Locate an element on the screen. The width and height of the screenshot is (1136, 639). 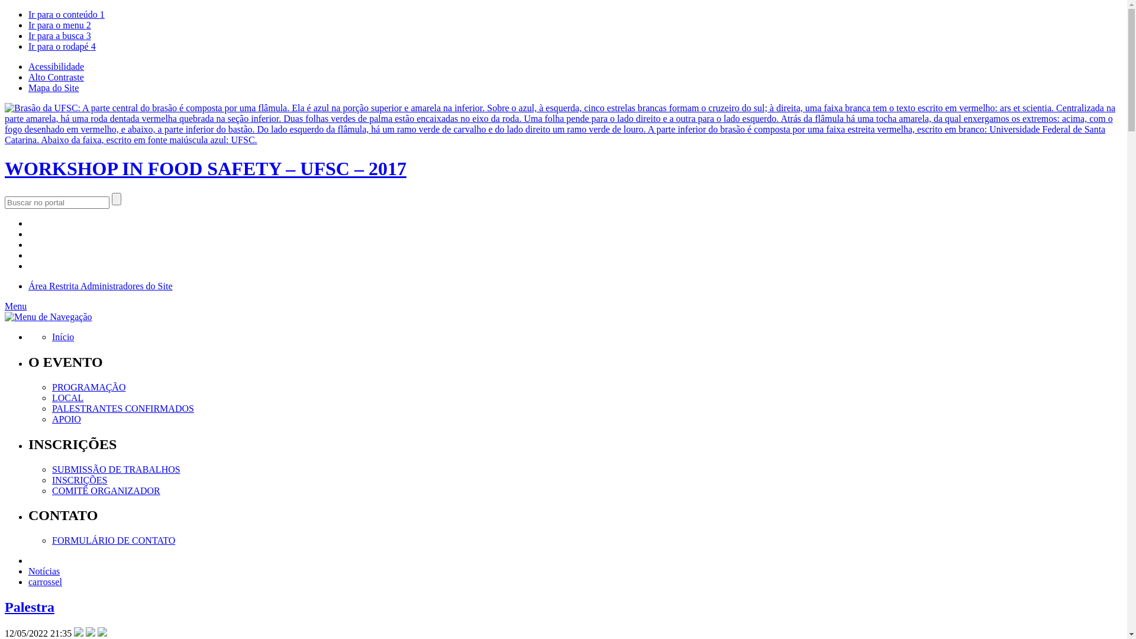
Alto Contraste is located at coordinates (56, 77).